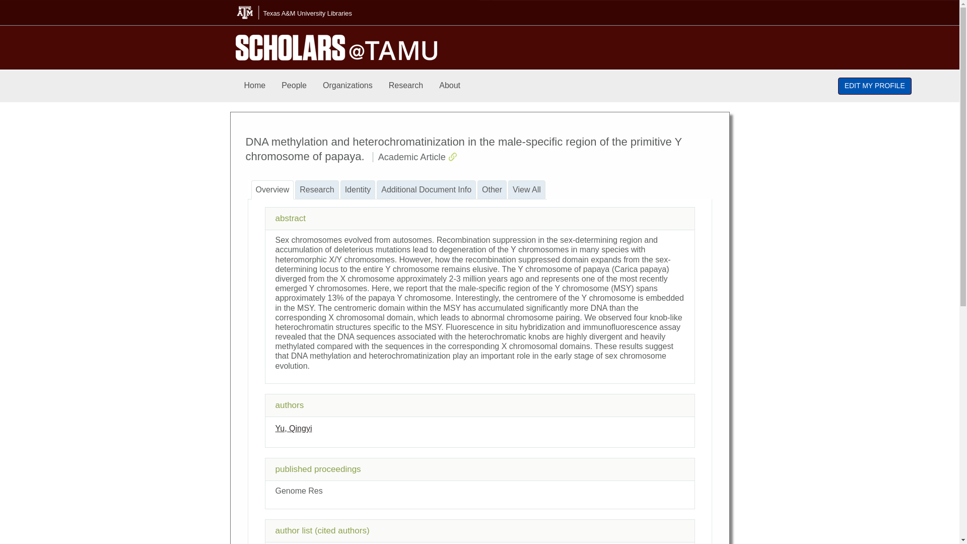 The image size is (967, 544). What do you see at coordinates (449, 86) in the screenshot?
I see `About menu item` at bounding box center [449, 86].